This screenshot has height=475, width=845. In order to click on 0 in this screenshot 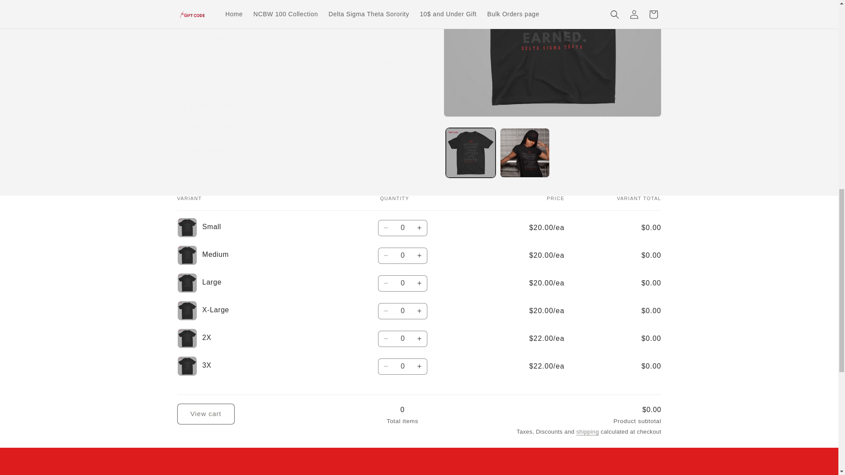, I will do `click(402, 283)`.